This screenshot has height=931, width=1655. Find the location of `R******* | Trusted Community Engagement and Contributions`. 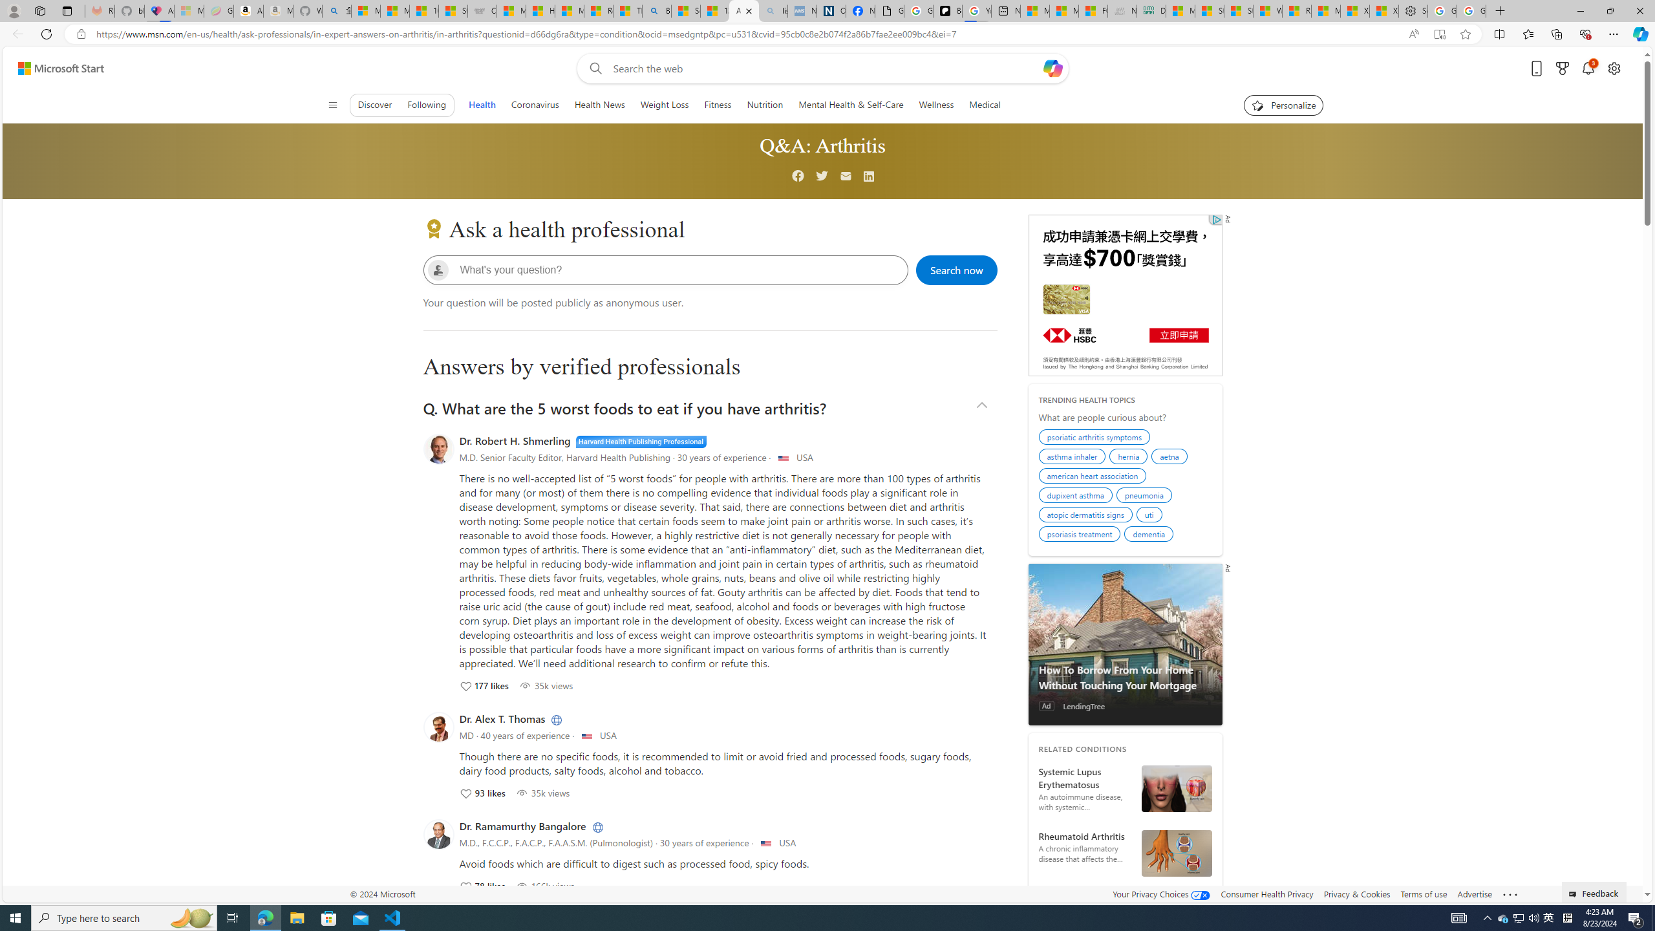

R******* | Trusted Community Engagement and Contributions is located at coordinates (1296, 11).